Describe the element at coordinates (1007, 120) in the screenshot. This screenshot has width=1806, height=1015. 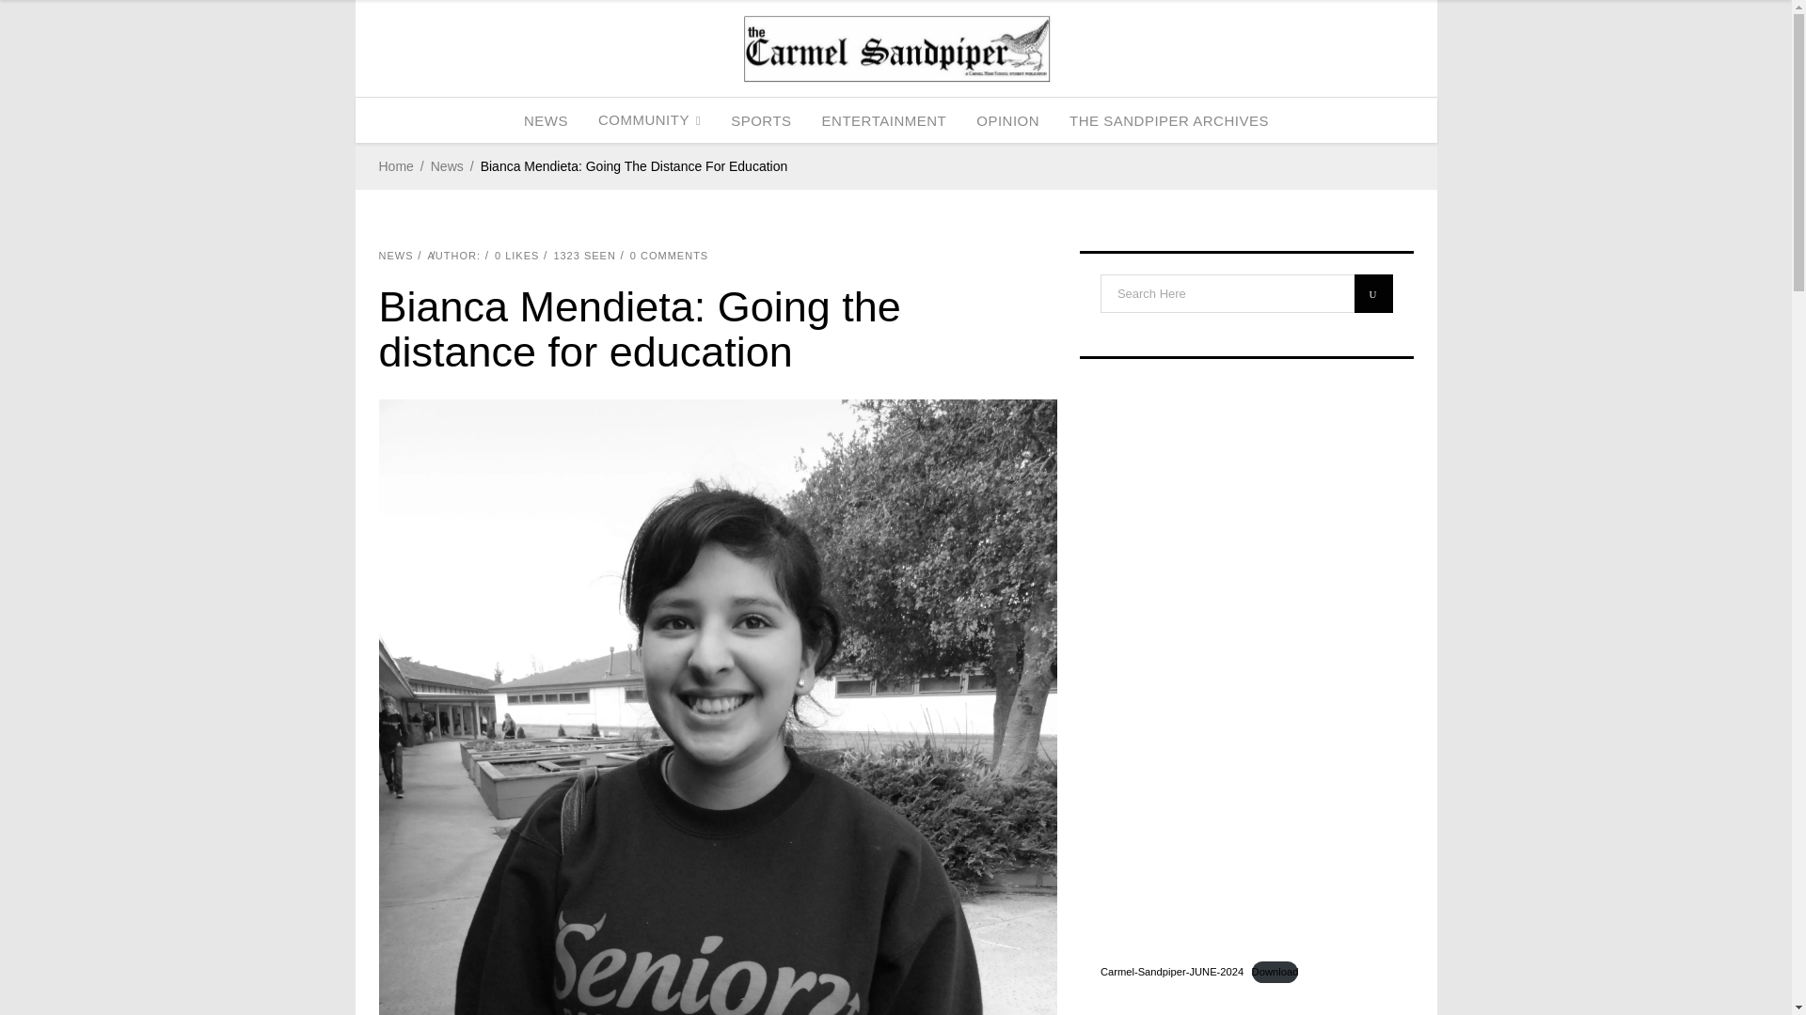
I see `OPINION` at that location.